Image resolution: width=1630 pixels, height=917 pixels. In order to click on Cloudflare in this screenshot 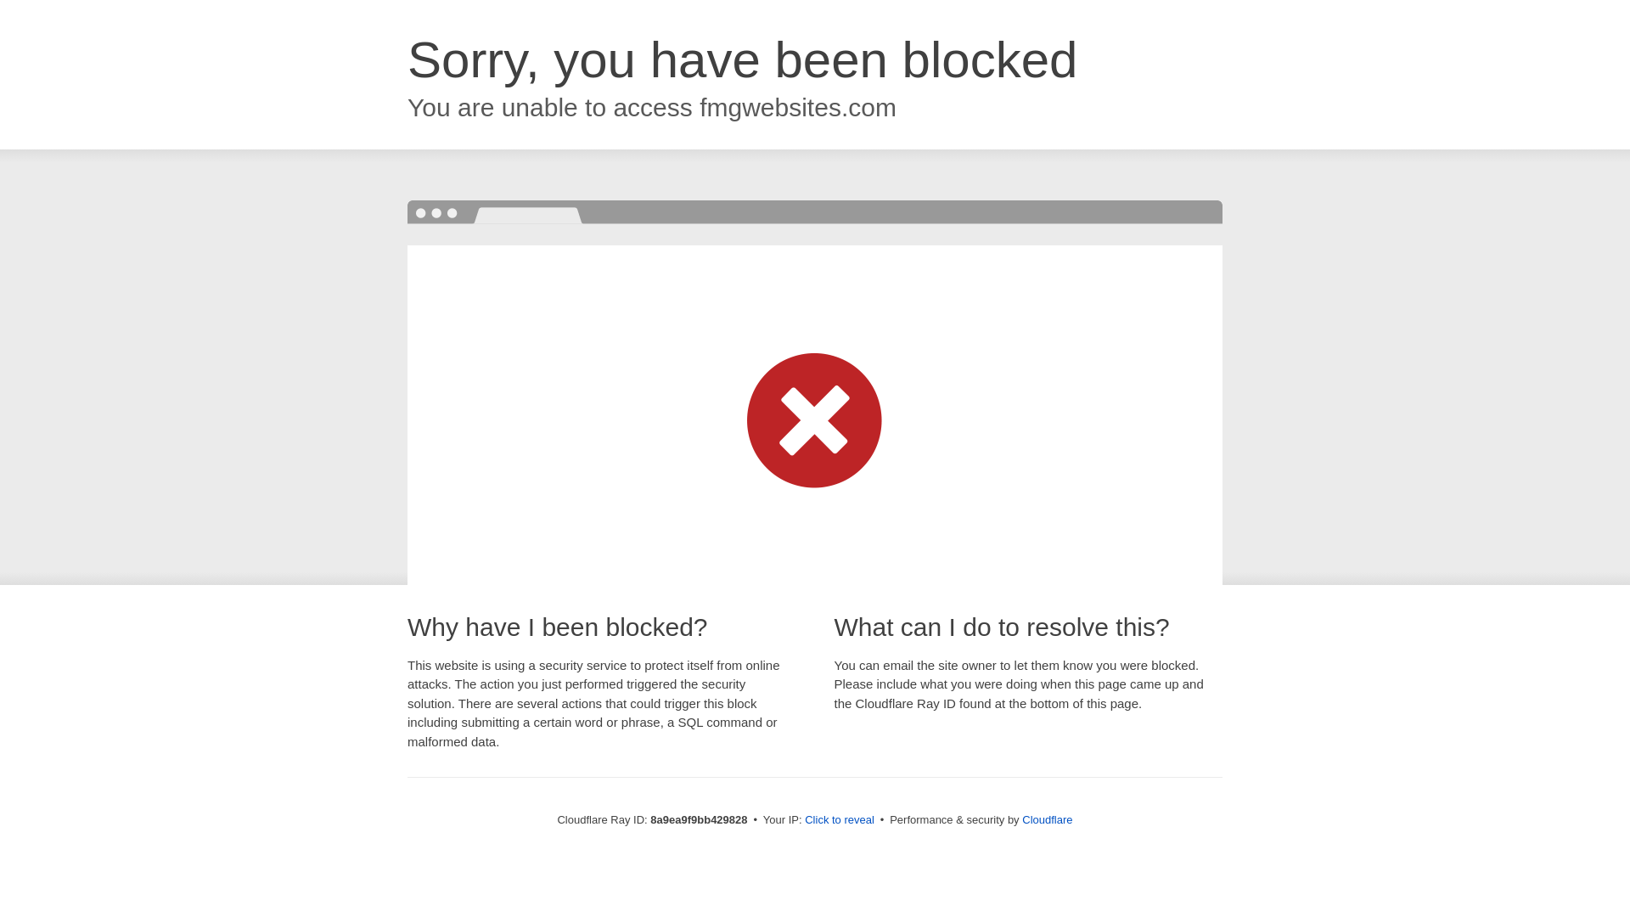, I will do `click(1047, 819)`.